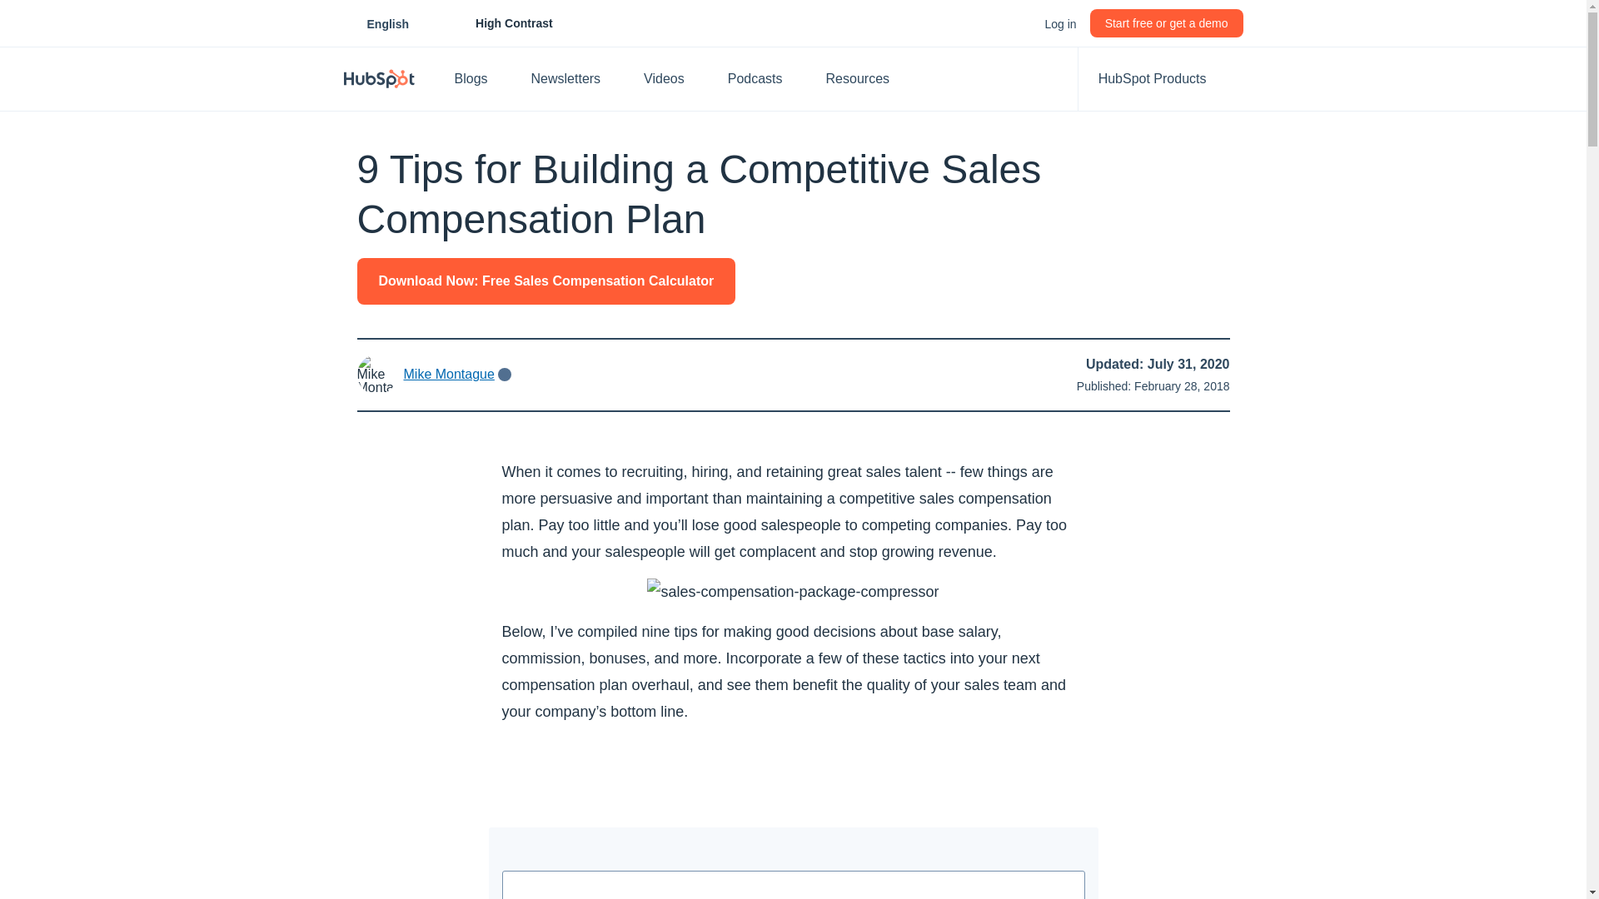  Describe the element at coordinates (575, 78) in the screenshot. I see `Newsletters` at that location.